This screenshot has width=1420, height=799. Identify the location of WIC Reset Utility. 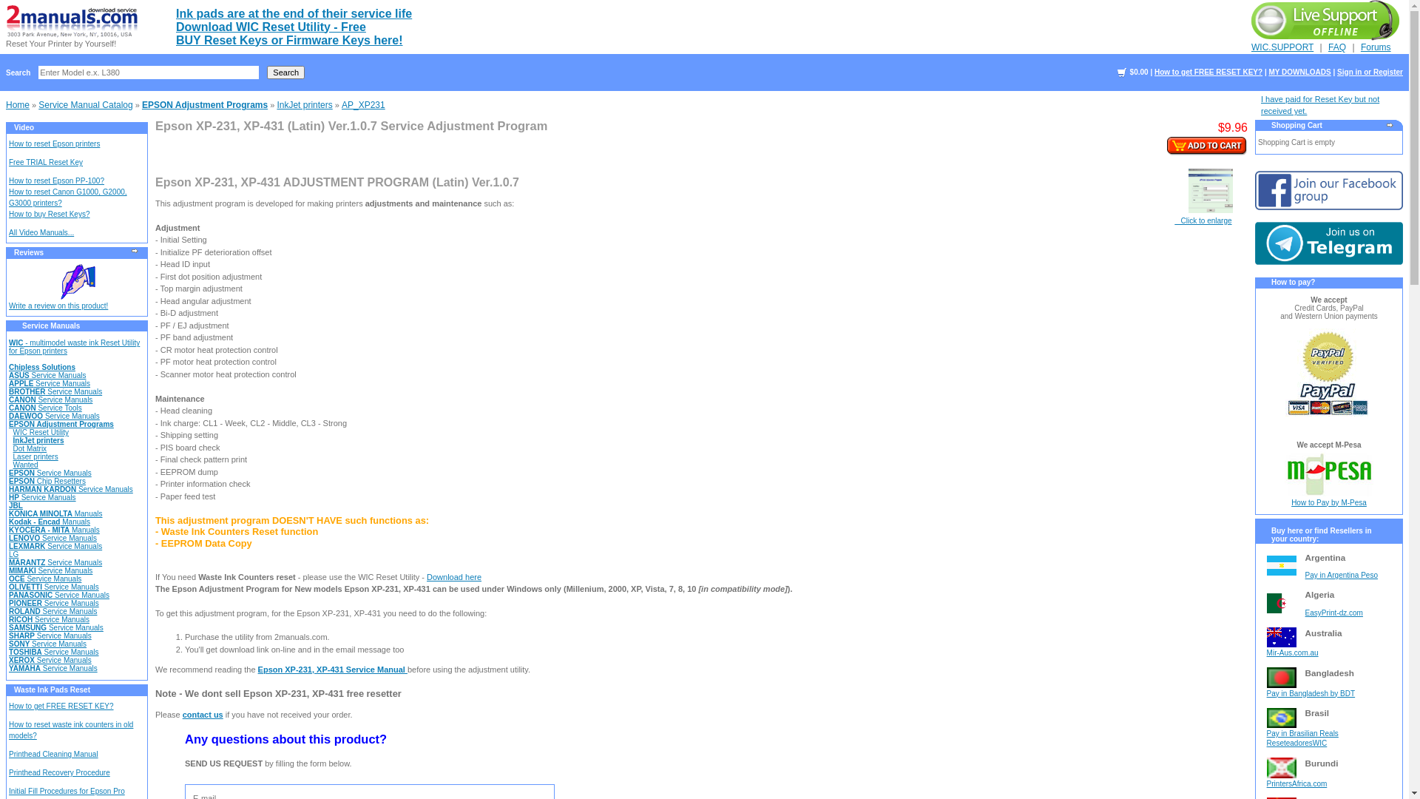
(41, 432).